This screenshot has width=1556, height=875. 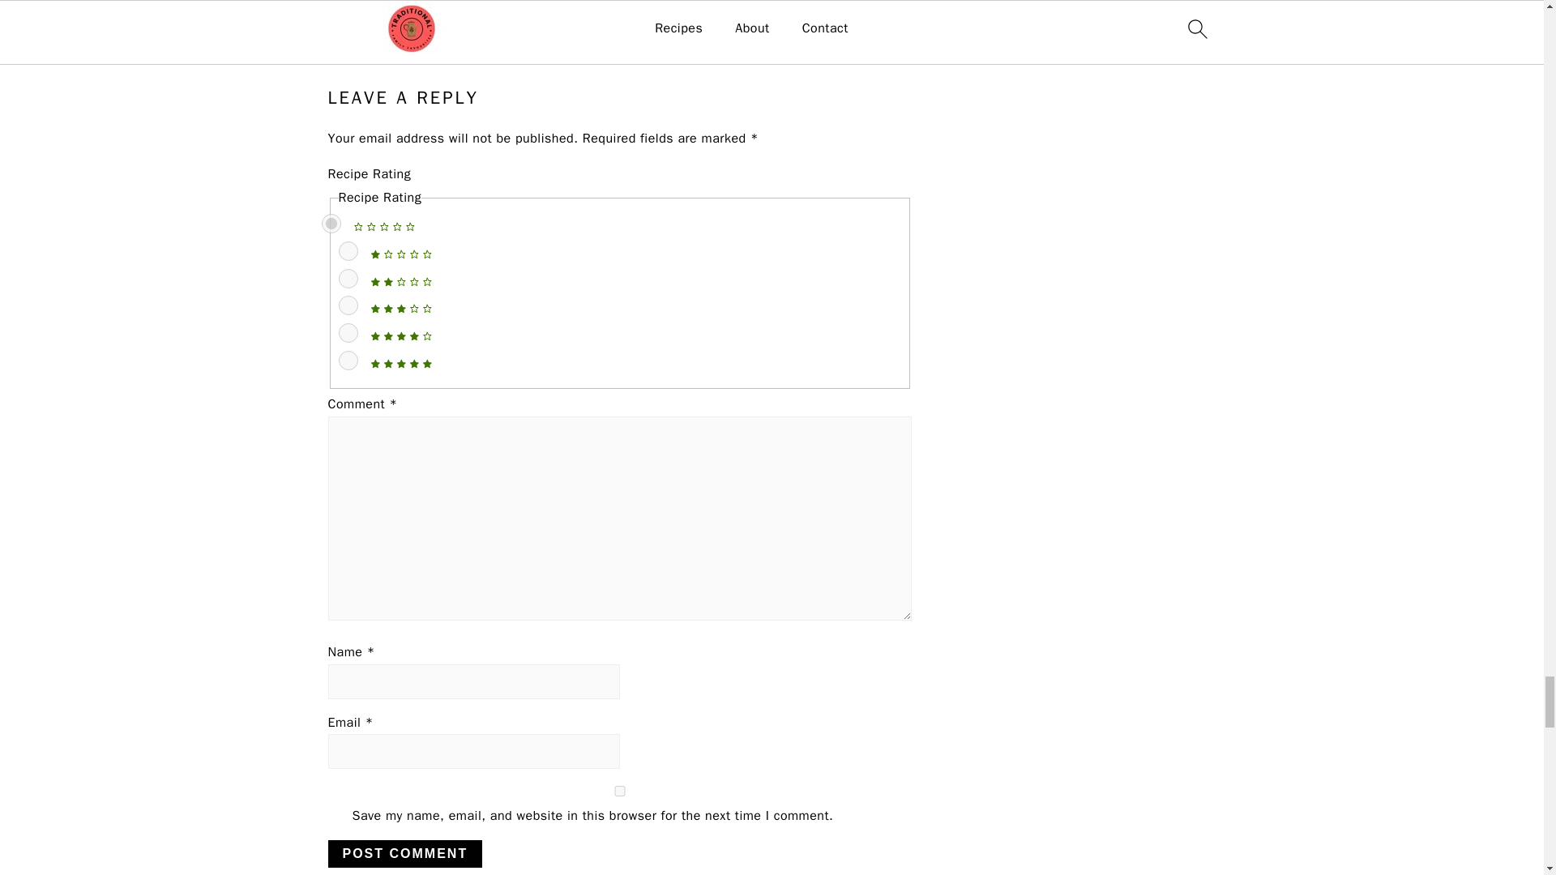 I want to click on 1, so click(x=348, y=251).